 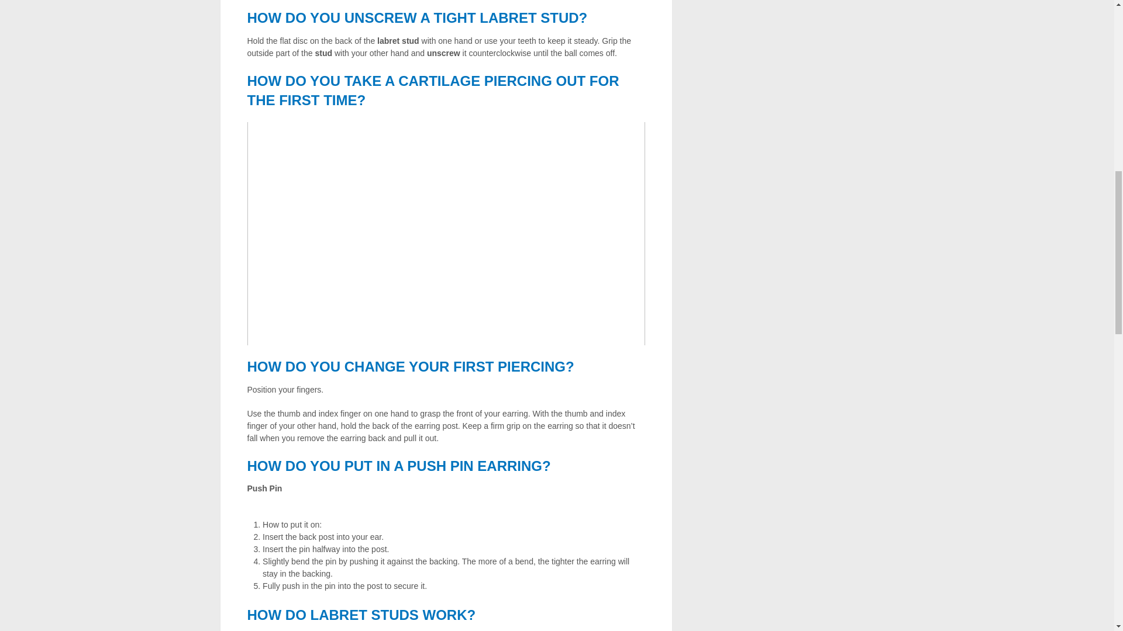 I want to click on How do you take a cartilage piercing out for the first time?, so click(x=433, y=91).